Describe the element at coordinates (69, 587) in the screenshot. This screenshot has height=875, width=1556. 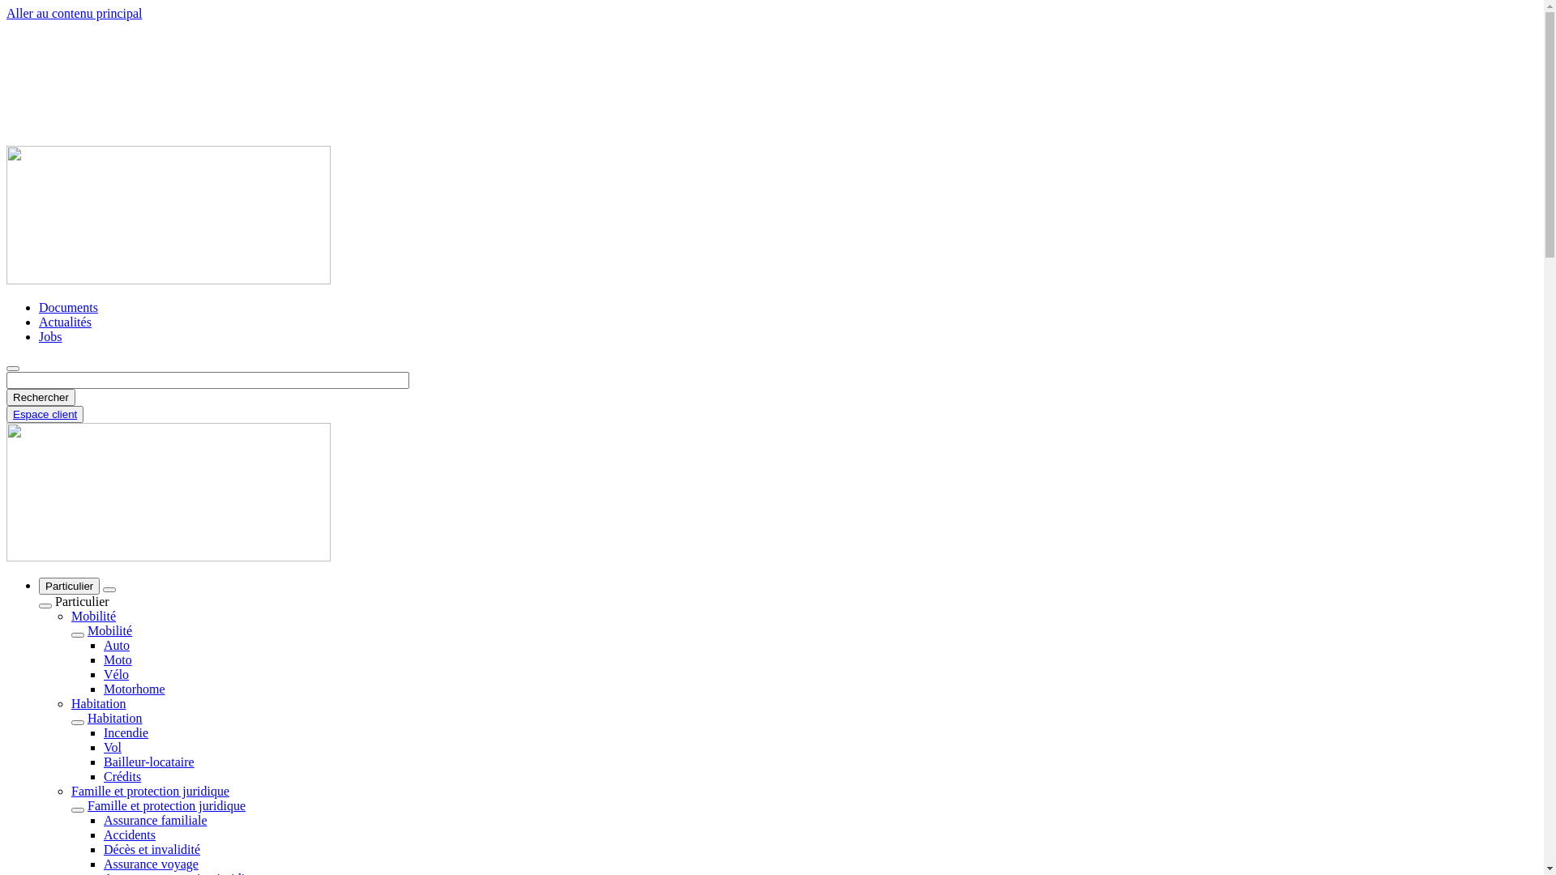
I see `Particulier` at that location.